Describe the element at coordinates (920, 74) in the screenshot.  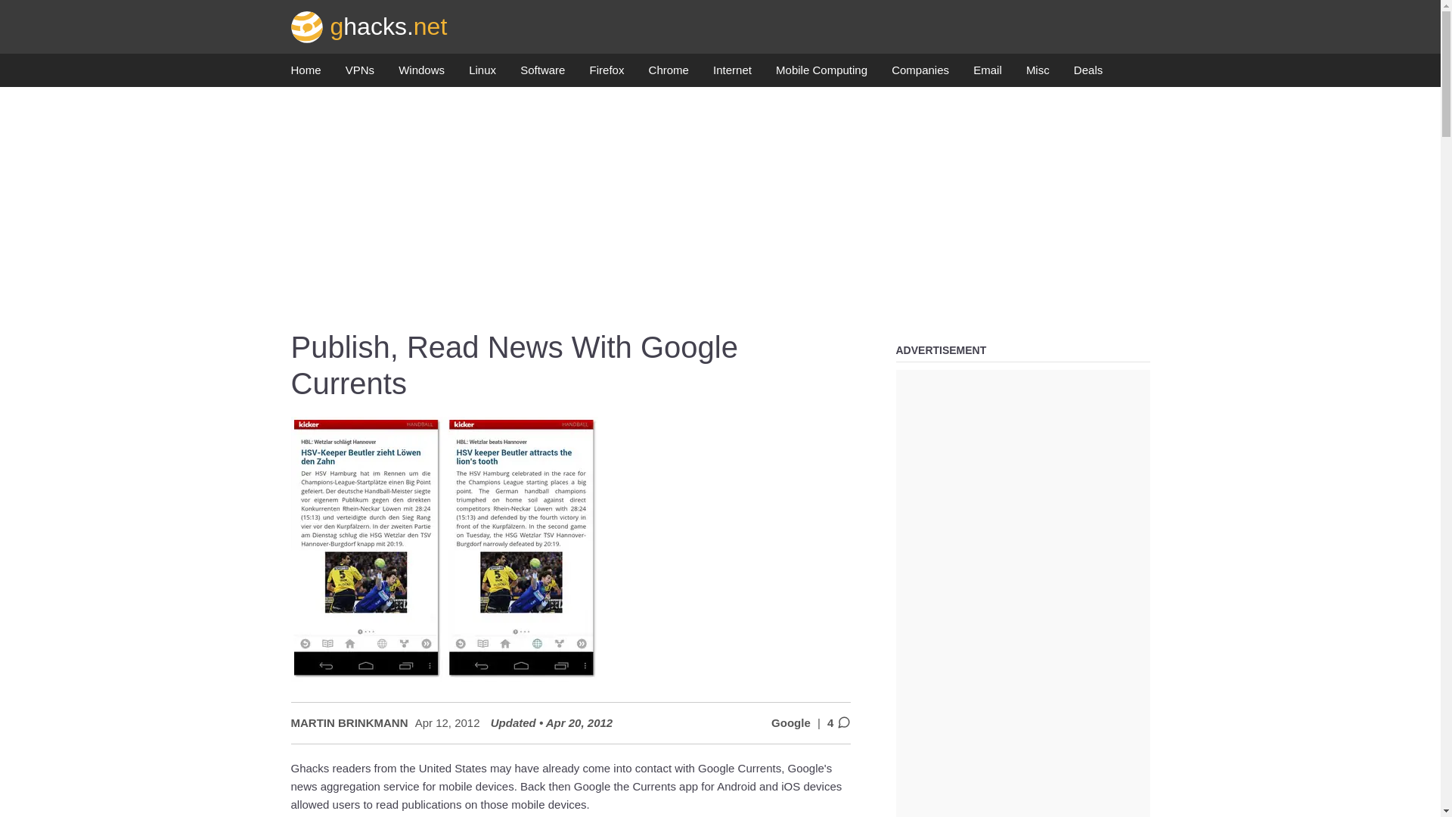
I see `Companies` at that location.